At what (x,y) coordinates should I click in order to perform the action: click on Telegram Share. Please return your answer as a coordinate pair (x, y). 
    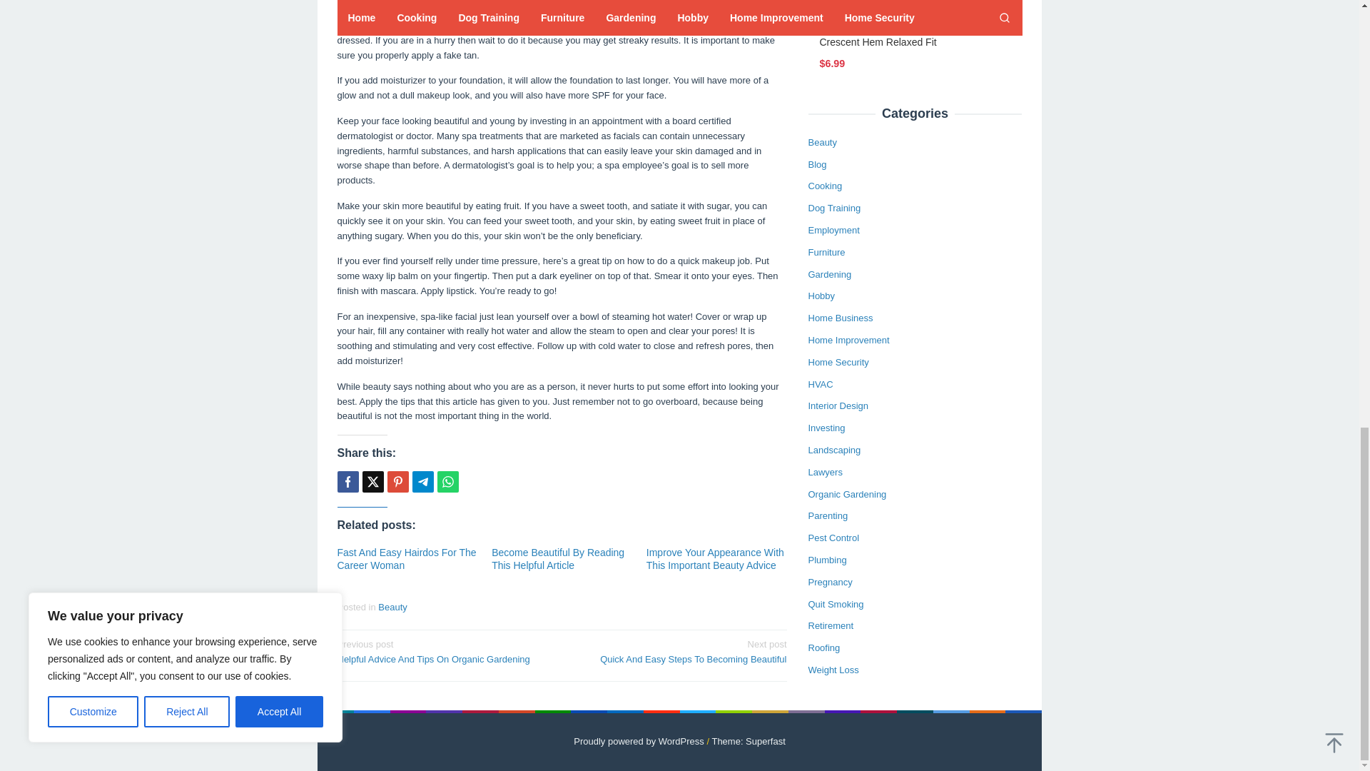
    Looking at the image, I should click on (422, 481).